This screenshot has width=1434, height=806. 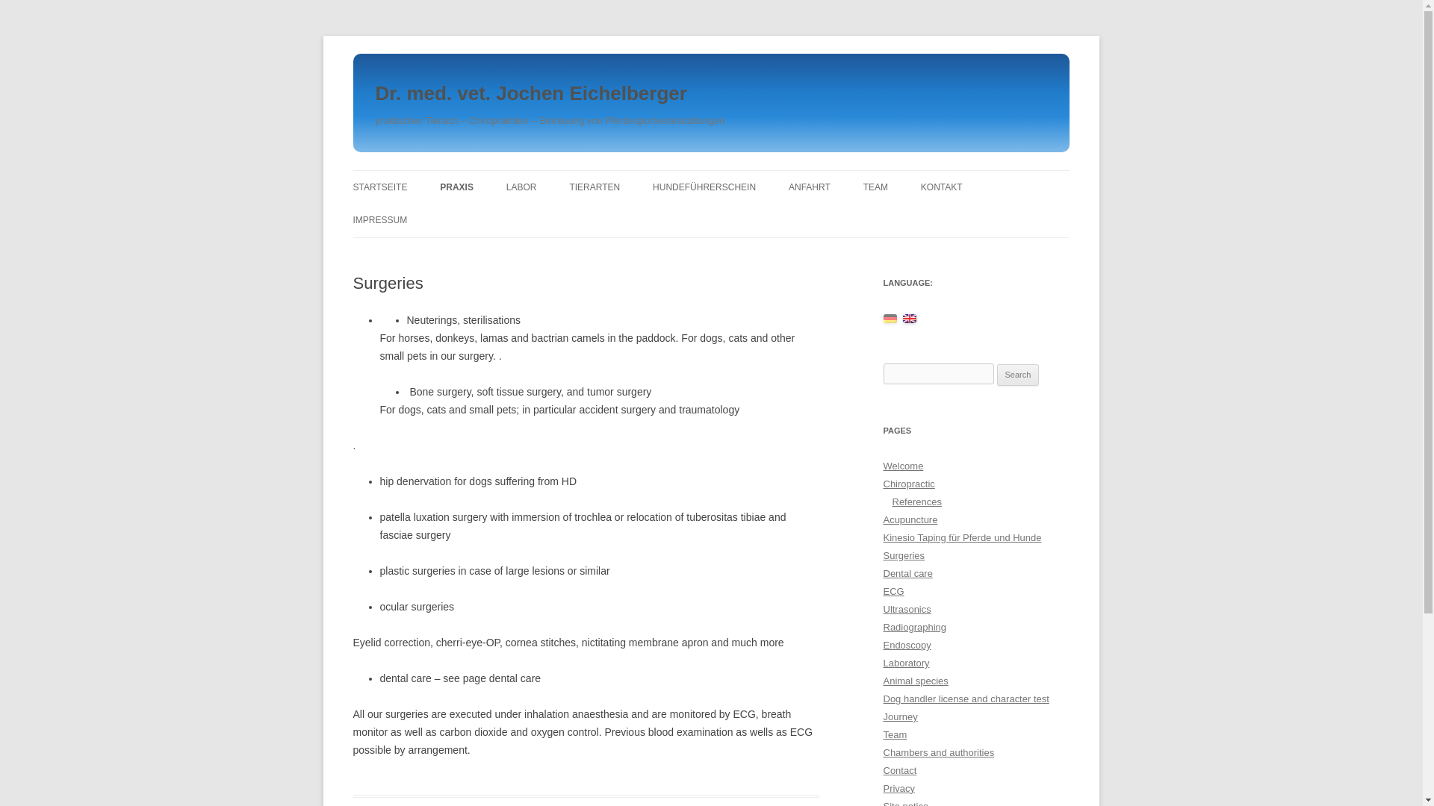 I want to click on Endoscopy, so click(x=907, y=645).